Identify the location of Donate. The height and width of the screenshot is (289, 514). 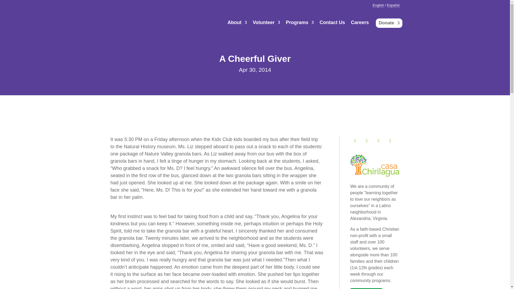
(389, 22).